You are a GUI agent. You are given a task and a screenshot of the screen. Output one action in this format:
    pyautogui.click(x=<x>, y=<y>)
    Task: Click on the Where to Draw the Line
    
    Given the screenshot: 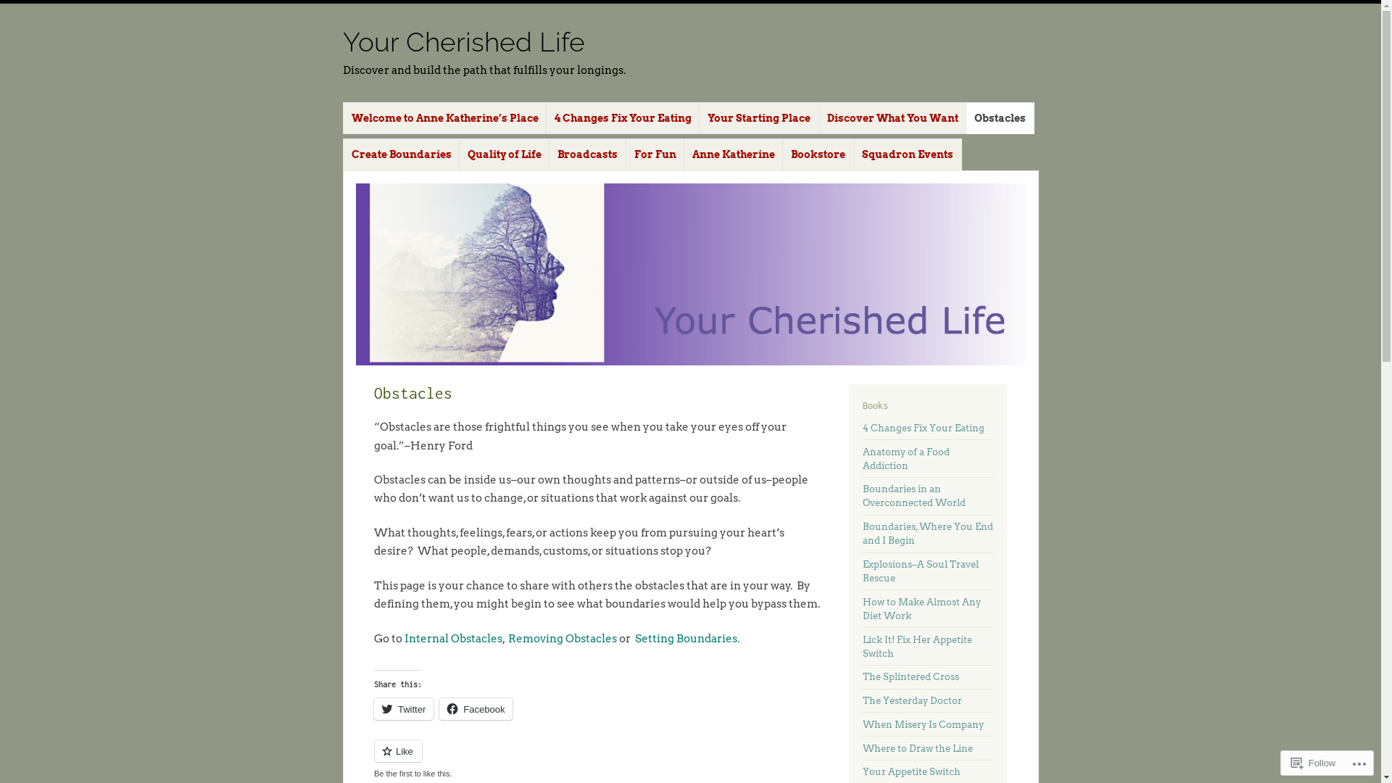 What is the action you would take?
    pyautogui.click(x=918, y=748)
    